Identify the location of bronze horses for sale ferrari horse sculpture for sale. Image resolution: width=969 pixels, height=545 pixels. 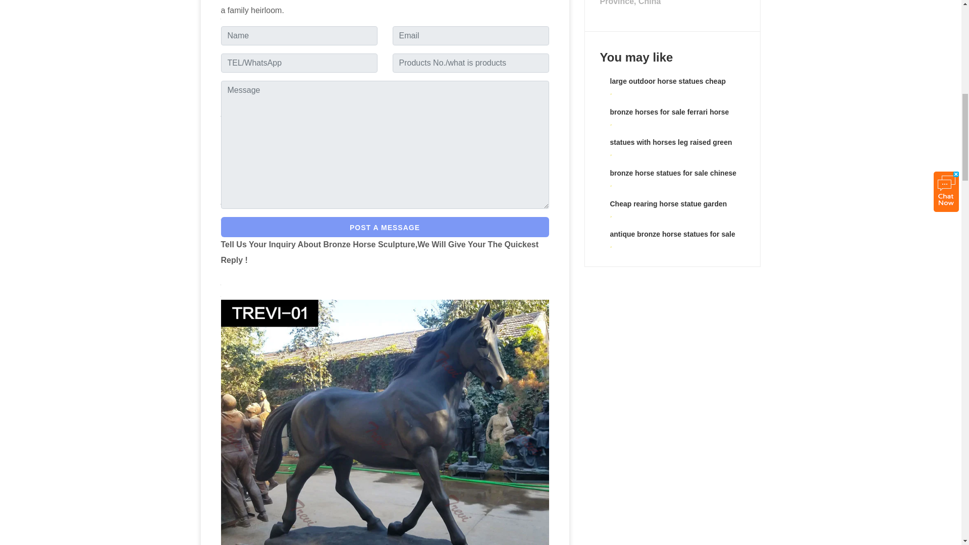
(669, 117).